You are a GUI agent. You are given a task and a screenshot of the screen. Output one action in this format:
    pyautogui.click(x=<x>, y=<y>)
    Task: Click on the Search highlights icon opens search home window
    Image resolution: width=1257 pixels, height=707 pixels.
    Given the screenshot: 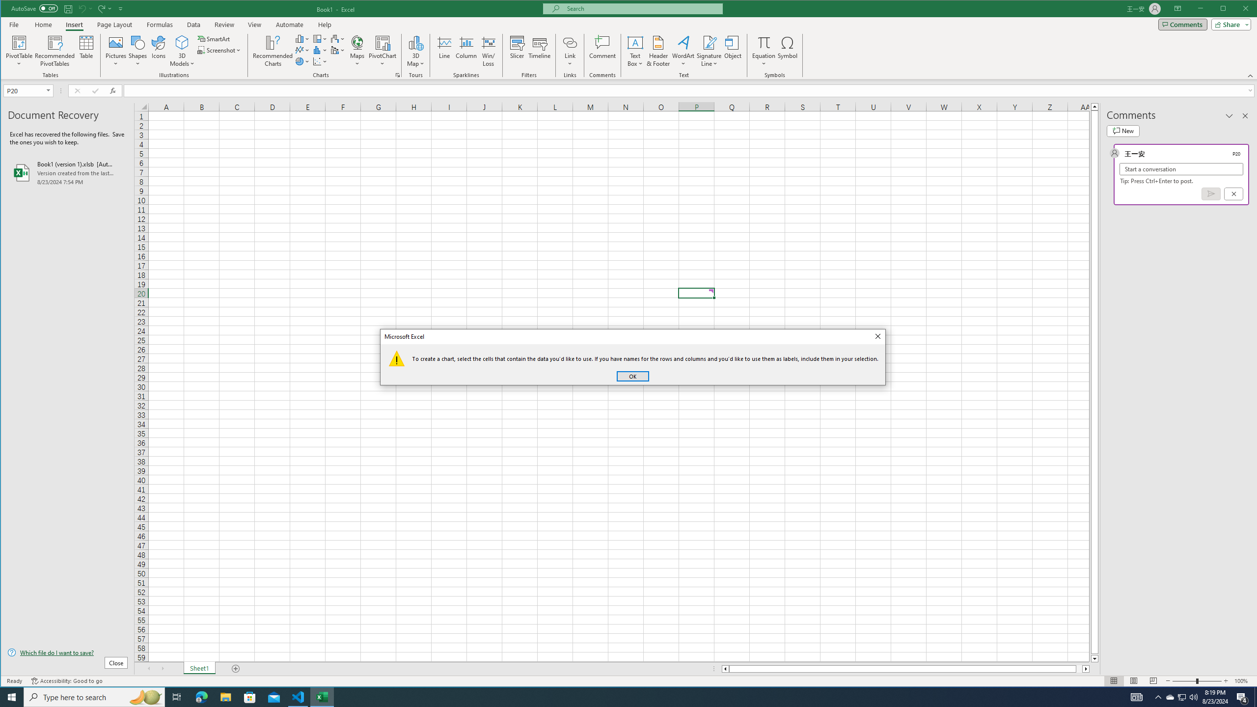 What is the action you would take?
    pyautogui.click(x=145, y=697)
    